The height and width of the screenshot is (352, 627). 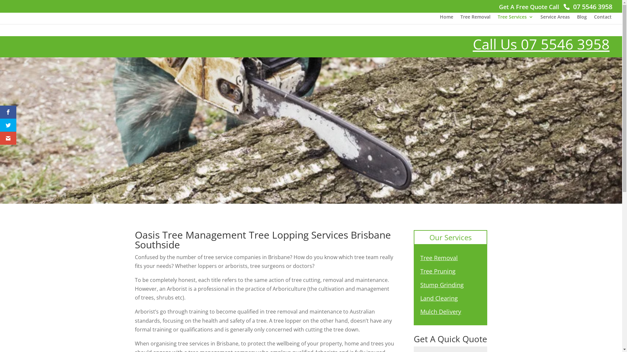 I want to click on Tree Services, so click(x=515, y=20).